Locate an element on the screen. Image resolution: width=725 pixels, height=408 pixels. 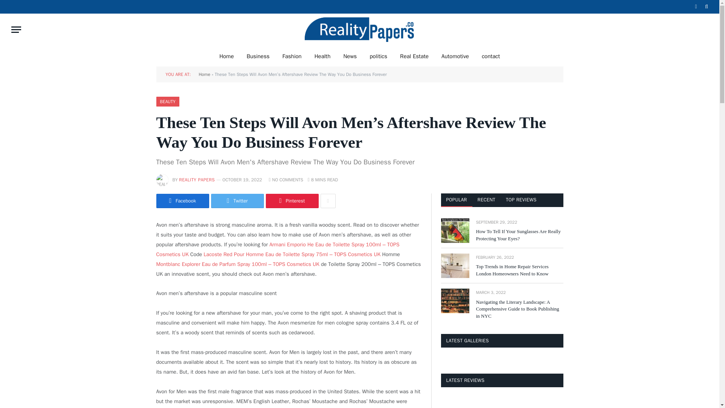
Twitter is located at coordinates (237, 201).